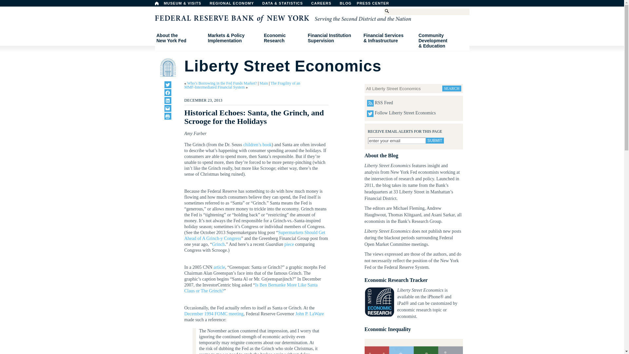 This screenshot has width=629, height=354. What do you see at coordinates (435, 141) in the screenshot?
I see `Submit` at bounding box center [435, 141].